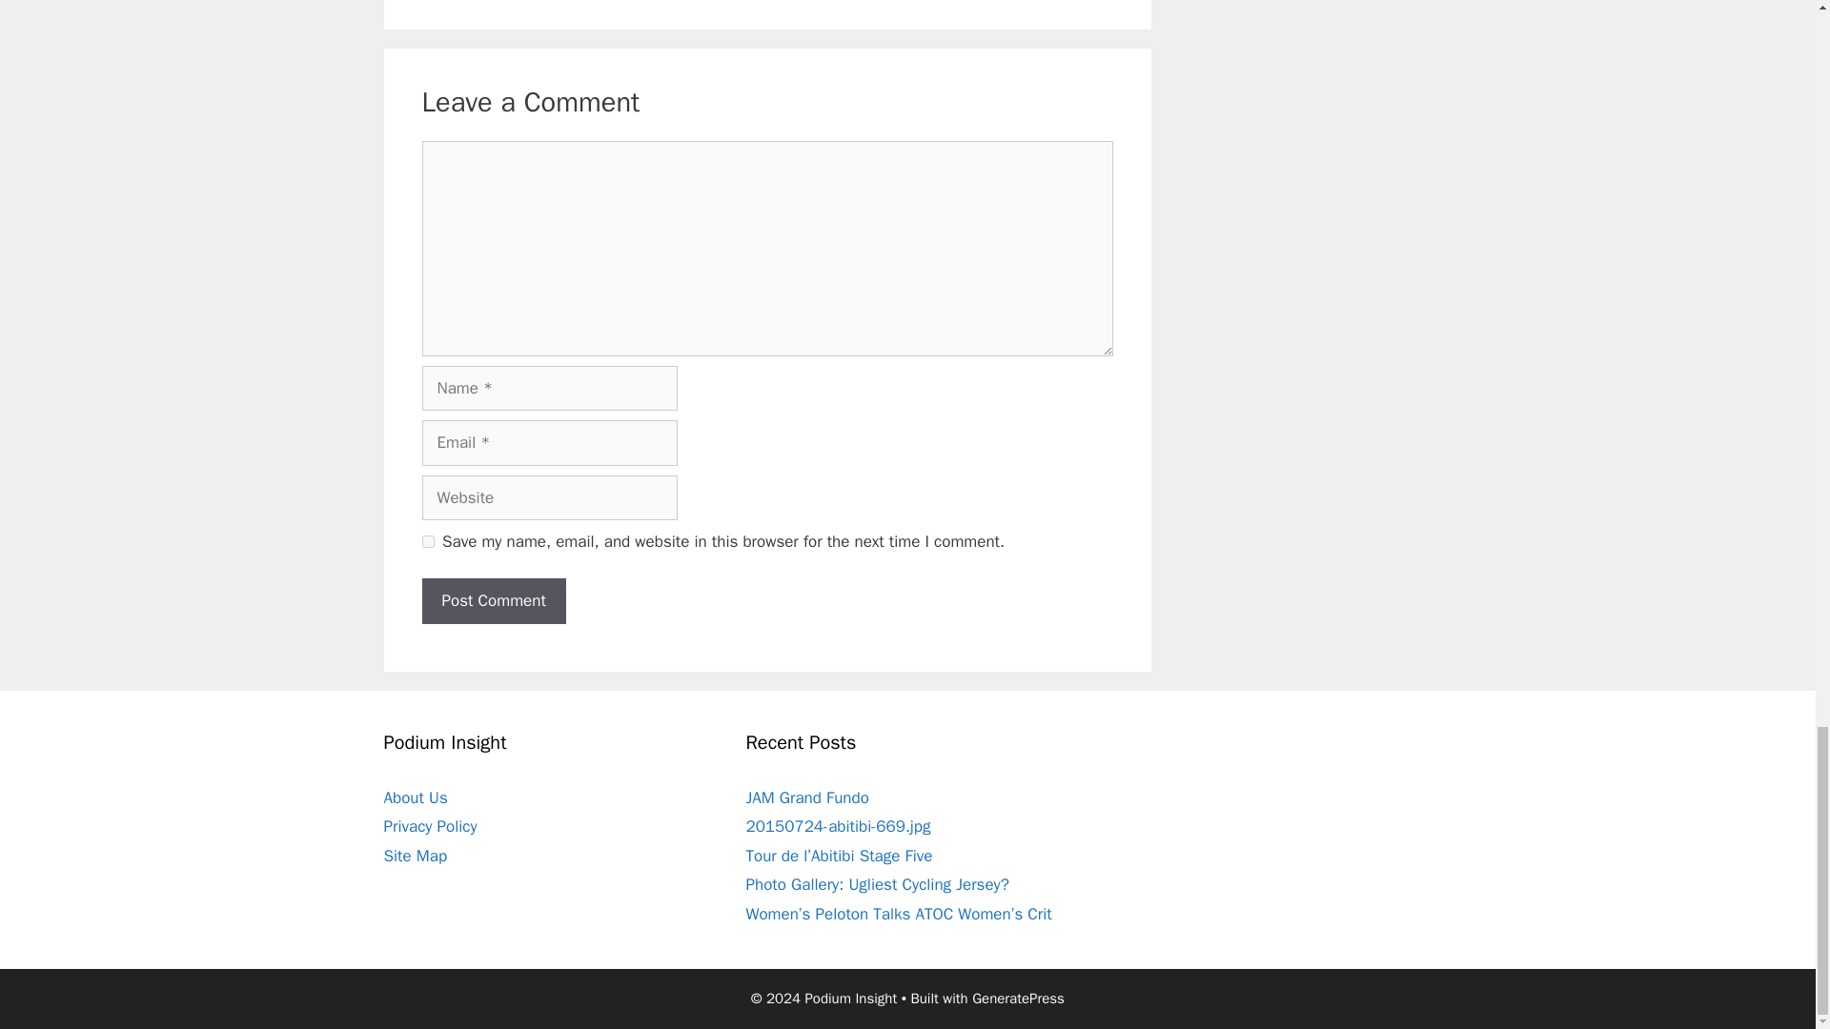 The height and width of the screenshot is (1029, 1830). What do you see at coordinates (414, 797) in the screenshot?
I see `About Us` at bounding box center [414, 797].